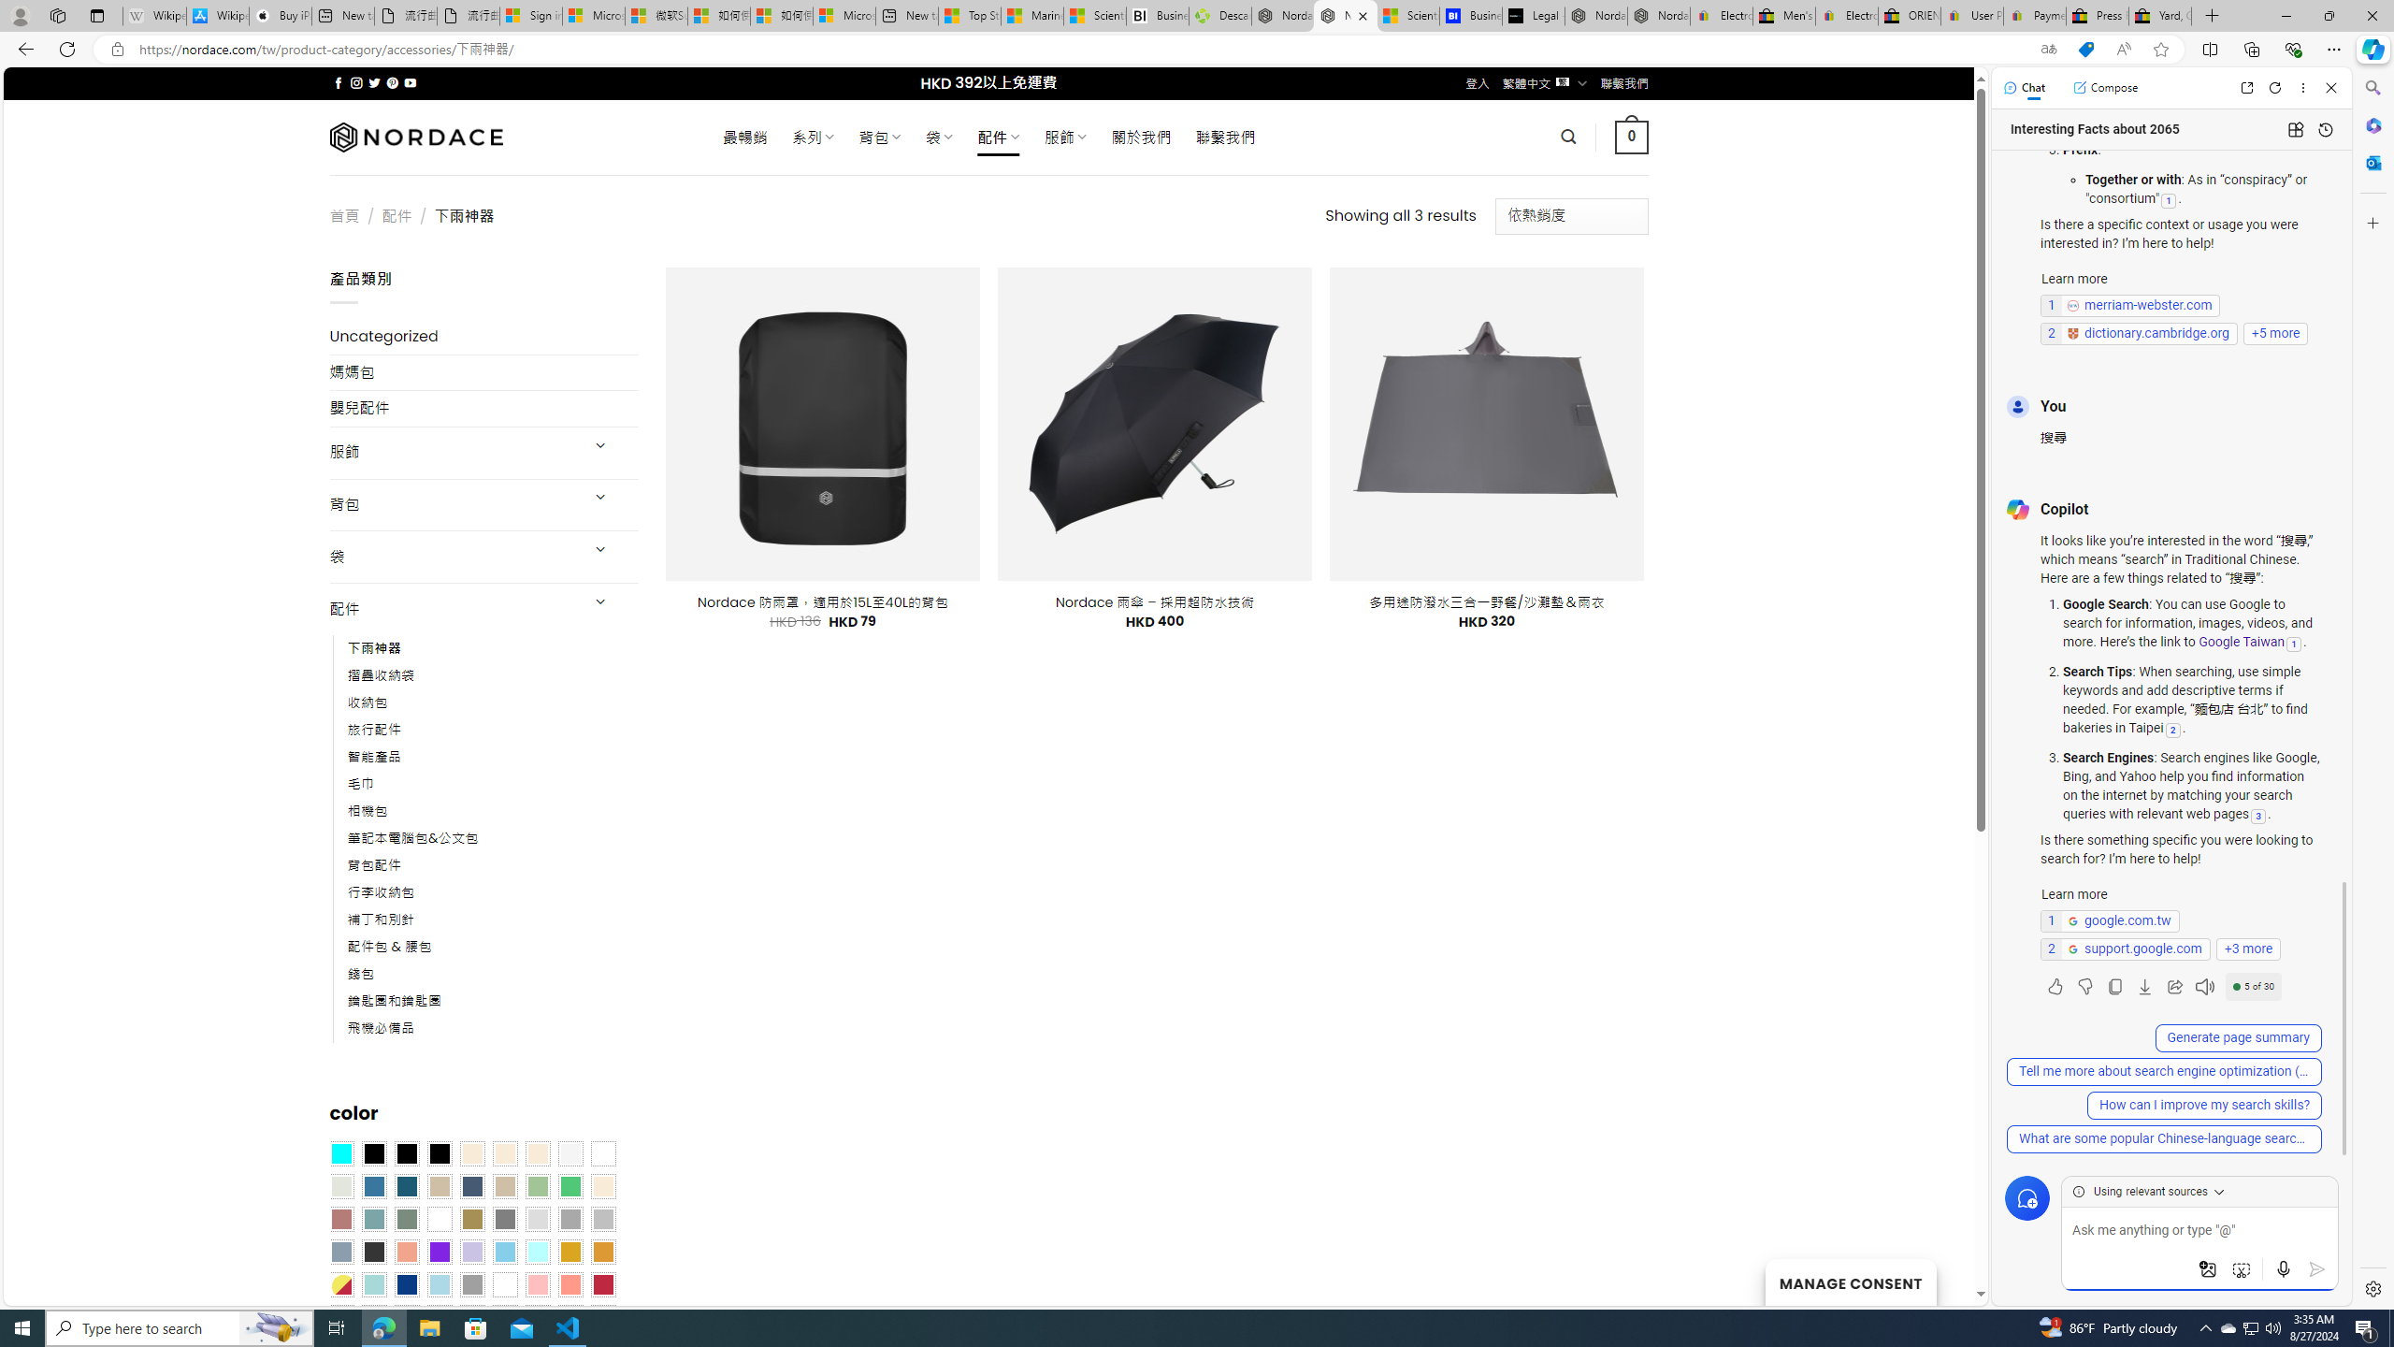  What do you see at coordinates (1219, 16) in the screenshot?
I see `Descarga Driver Updater` at bounding box center [1219, 16].